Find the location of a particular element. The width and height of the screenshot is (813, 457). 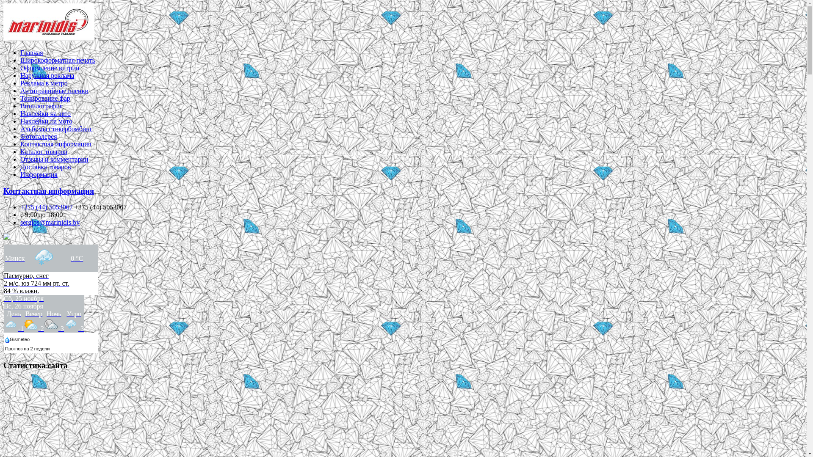

sergios@marinidis.by is located at coordinates (50, 223).